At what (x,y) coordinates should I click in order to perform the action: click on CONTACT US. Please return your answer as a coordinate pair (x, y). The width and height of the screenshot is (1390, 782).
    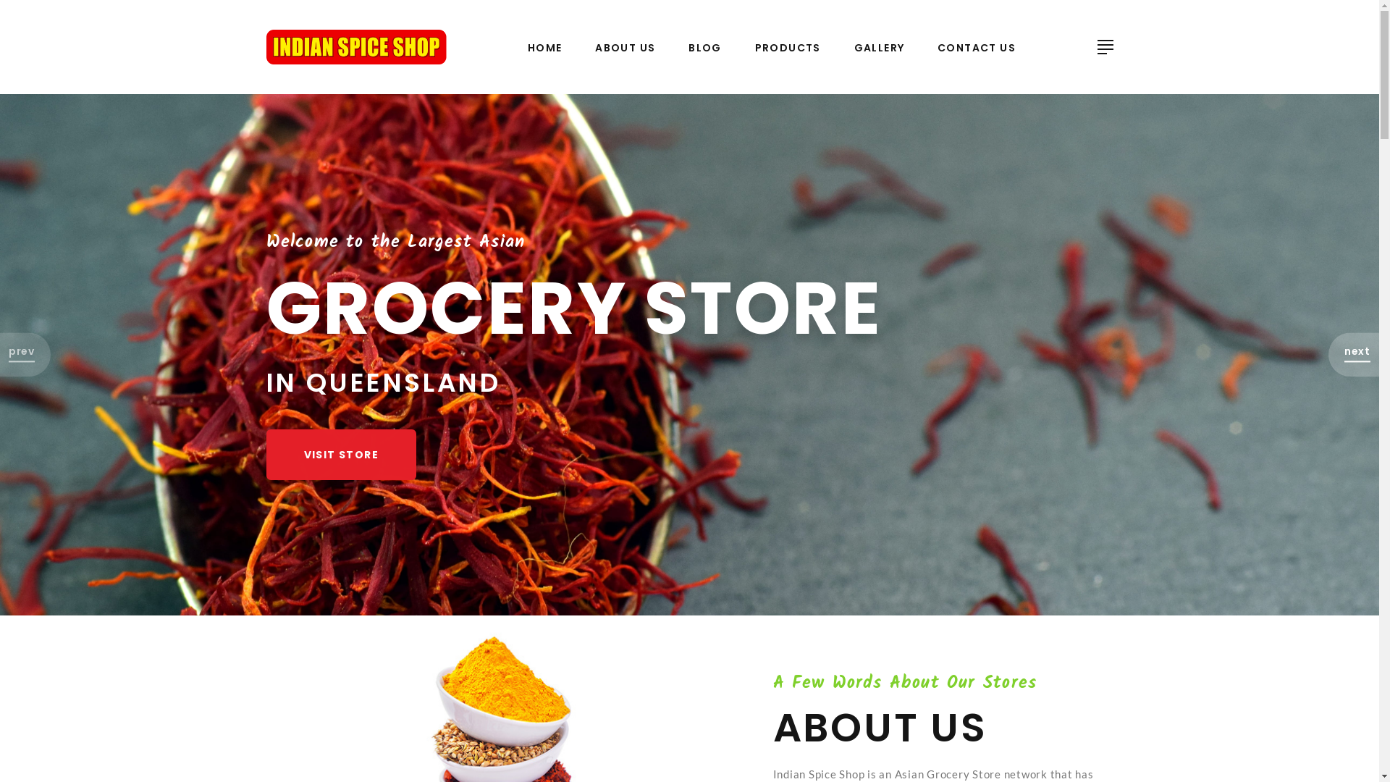
    Looking at the image, I should click on (977, 48).